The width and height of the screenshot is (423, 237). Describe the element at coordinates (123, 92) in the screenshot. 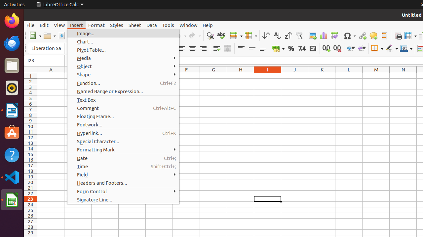

I see `Named Range or Expression...` at that location.